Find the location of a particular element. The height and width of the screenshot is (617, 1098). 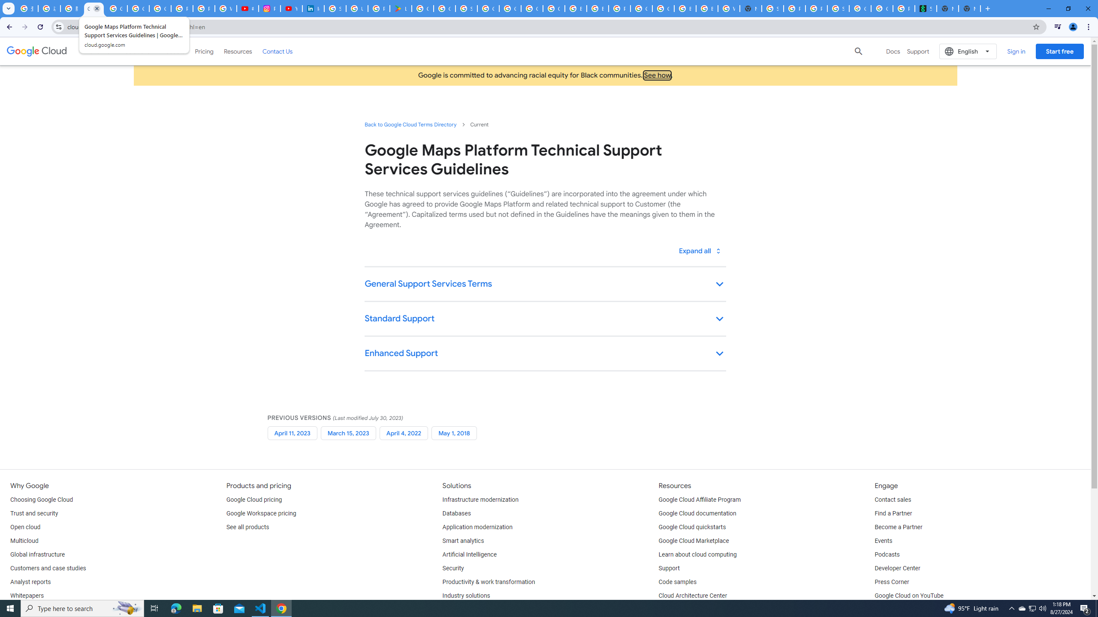

Google Cloud pricing is located at coordinates (254, 500).